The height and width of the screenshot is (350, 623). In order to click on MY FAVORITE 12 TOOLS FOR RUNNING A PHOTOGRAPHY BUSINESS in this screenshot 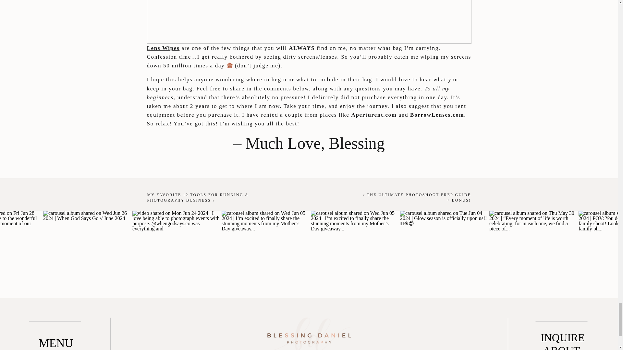, I will do `click(198, 198)`.